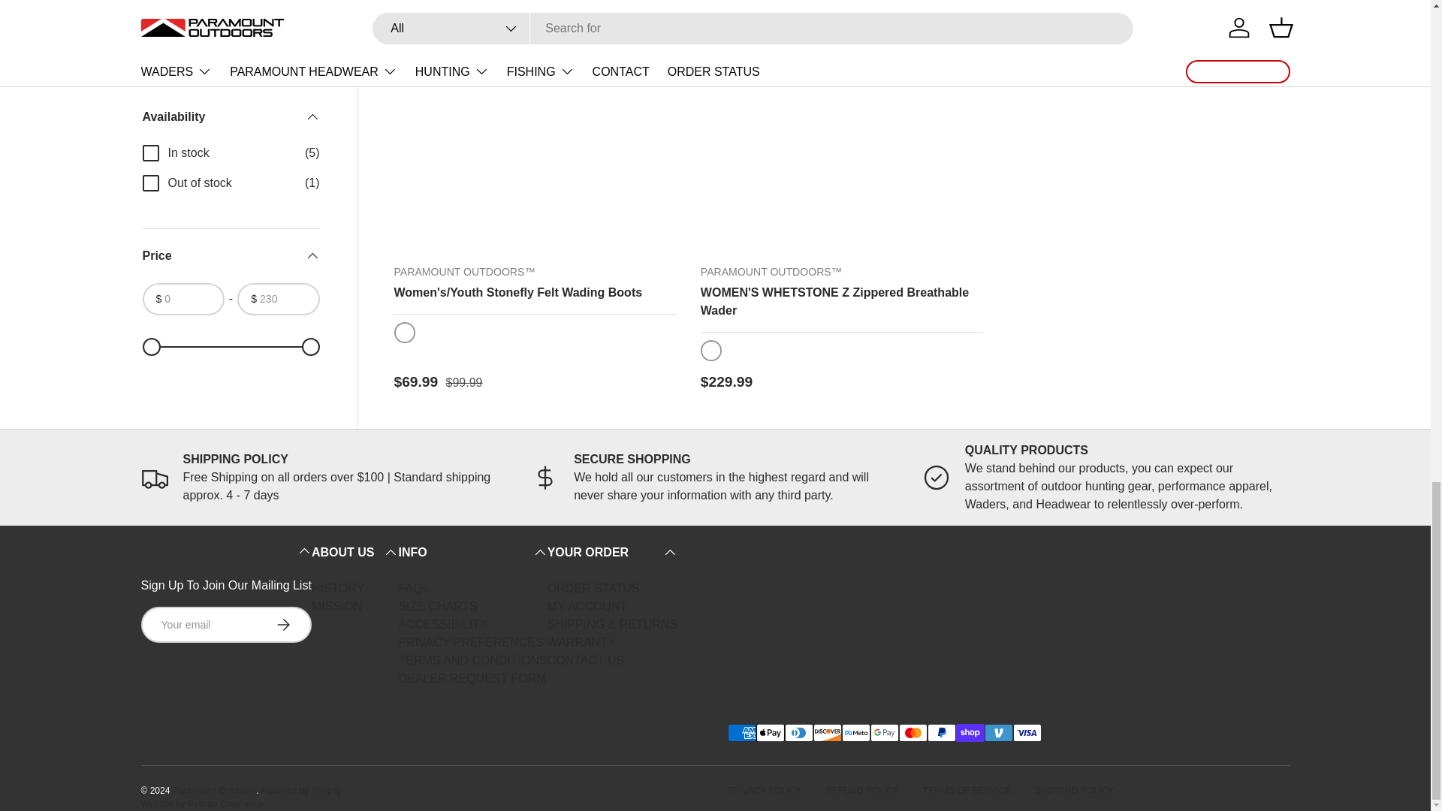 Image resolution: width=1442 pixels, height=811 pixels. Describe the element at coordinates (404, 332) in the screenshot. I see `BROWN` at that location.